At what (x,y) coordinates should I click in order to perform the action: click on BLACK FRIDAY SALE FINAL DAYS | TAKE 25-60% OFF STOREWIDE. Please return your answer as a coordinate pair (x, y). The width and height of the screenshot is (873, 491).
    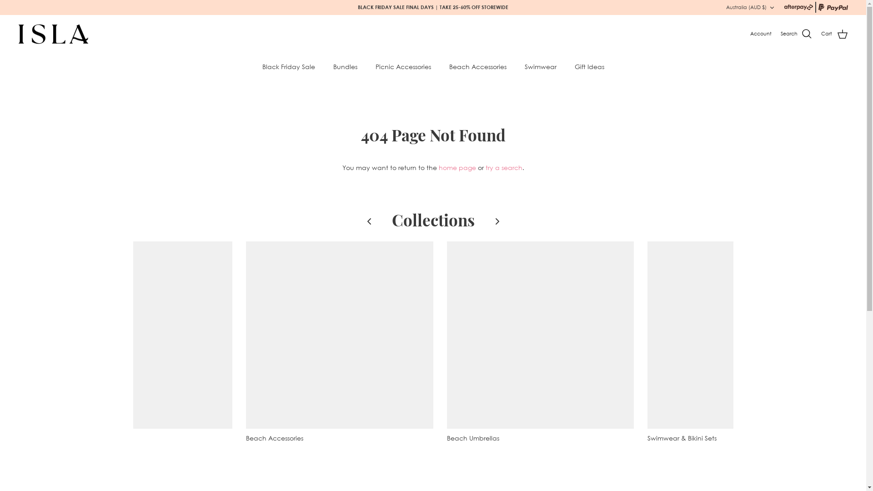
    Looking at the image, I should click on (433, 7).